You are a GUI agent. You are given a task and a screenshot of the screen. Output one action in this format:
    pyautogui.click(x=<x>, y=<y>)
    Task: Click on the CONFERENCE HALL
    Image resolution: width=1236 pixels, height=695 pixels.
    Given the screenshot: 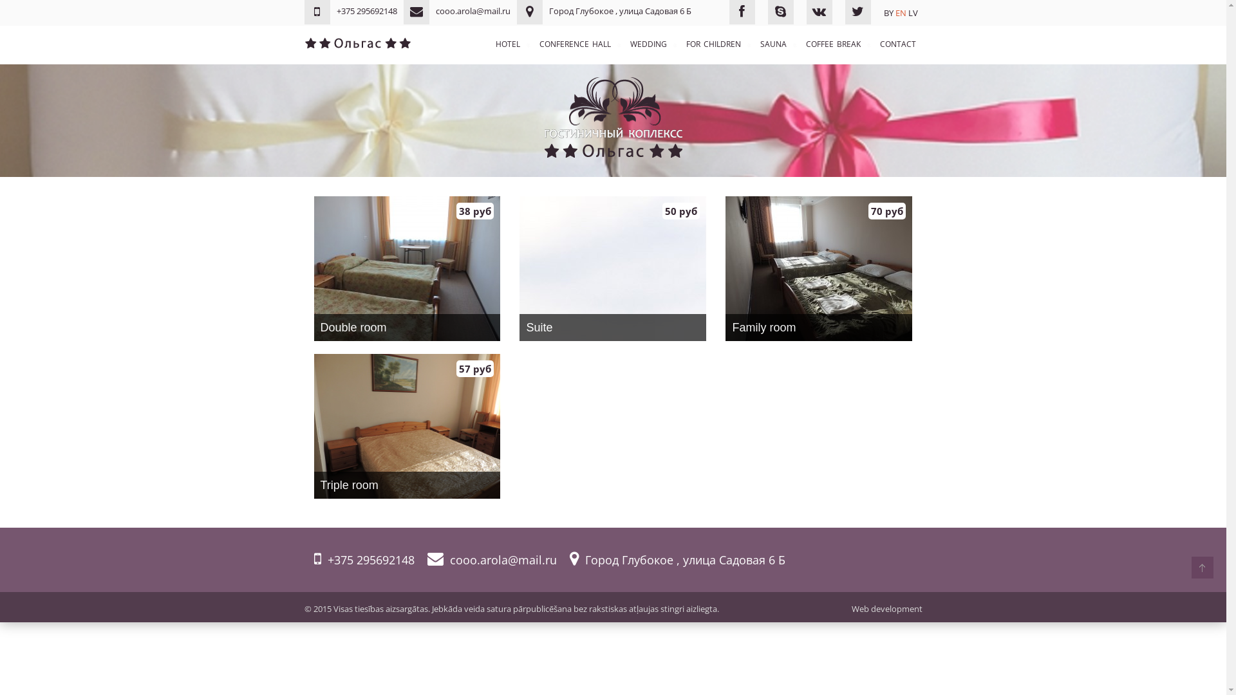 What is the action you would take?
    pyautogui.click(x=576, y=44)
    